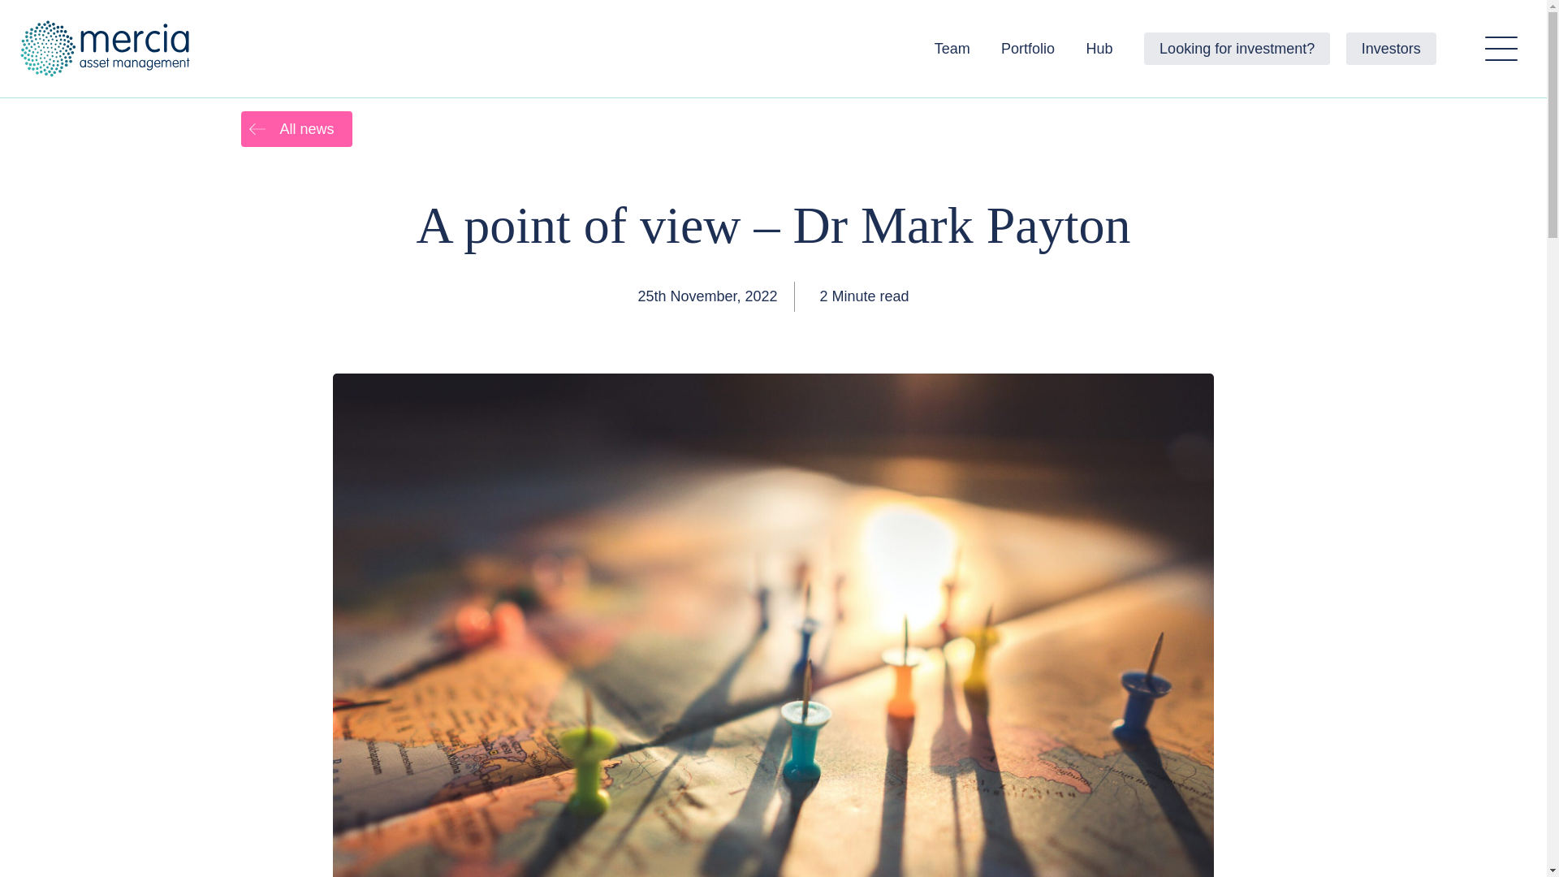 The image size is (1559, 877). Describe the element at coordinates (1028, 48) in the screenshot. I see `Portfolio` at that location.